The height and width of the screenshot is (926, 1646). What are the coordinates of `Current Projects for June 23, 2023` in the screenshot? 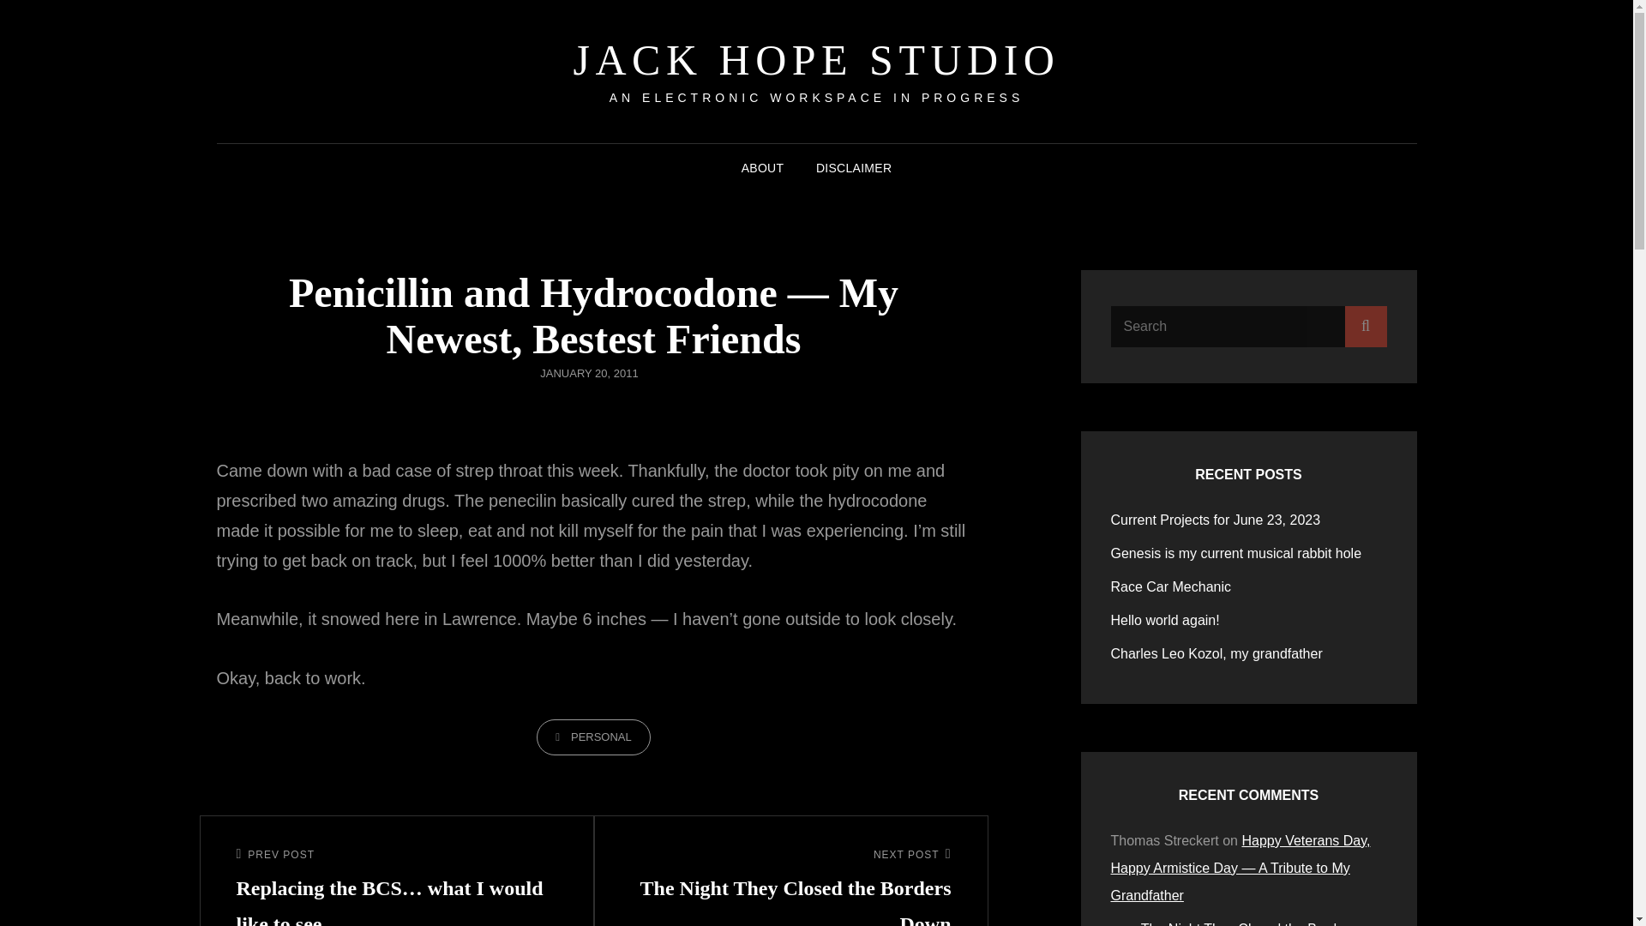 It's located at (1217, 653).